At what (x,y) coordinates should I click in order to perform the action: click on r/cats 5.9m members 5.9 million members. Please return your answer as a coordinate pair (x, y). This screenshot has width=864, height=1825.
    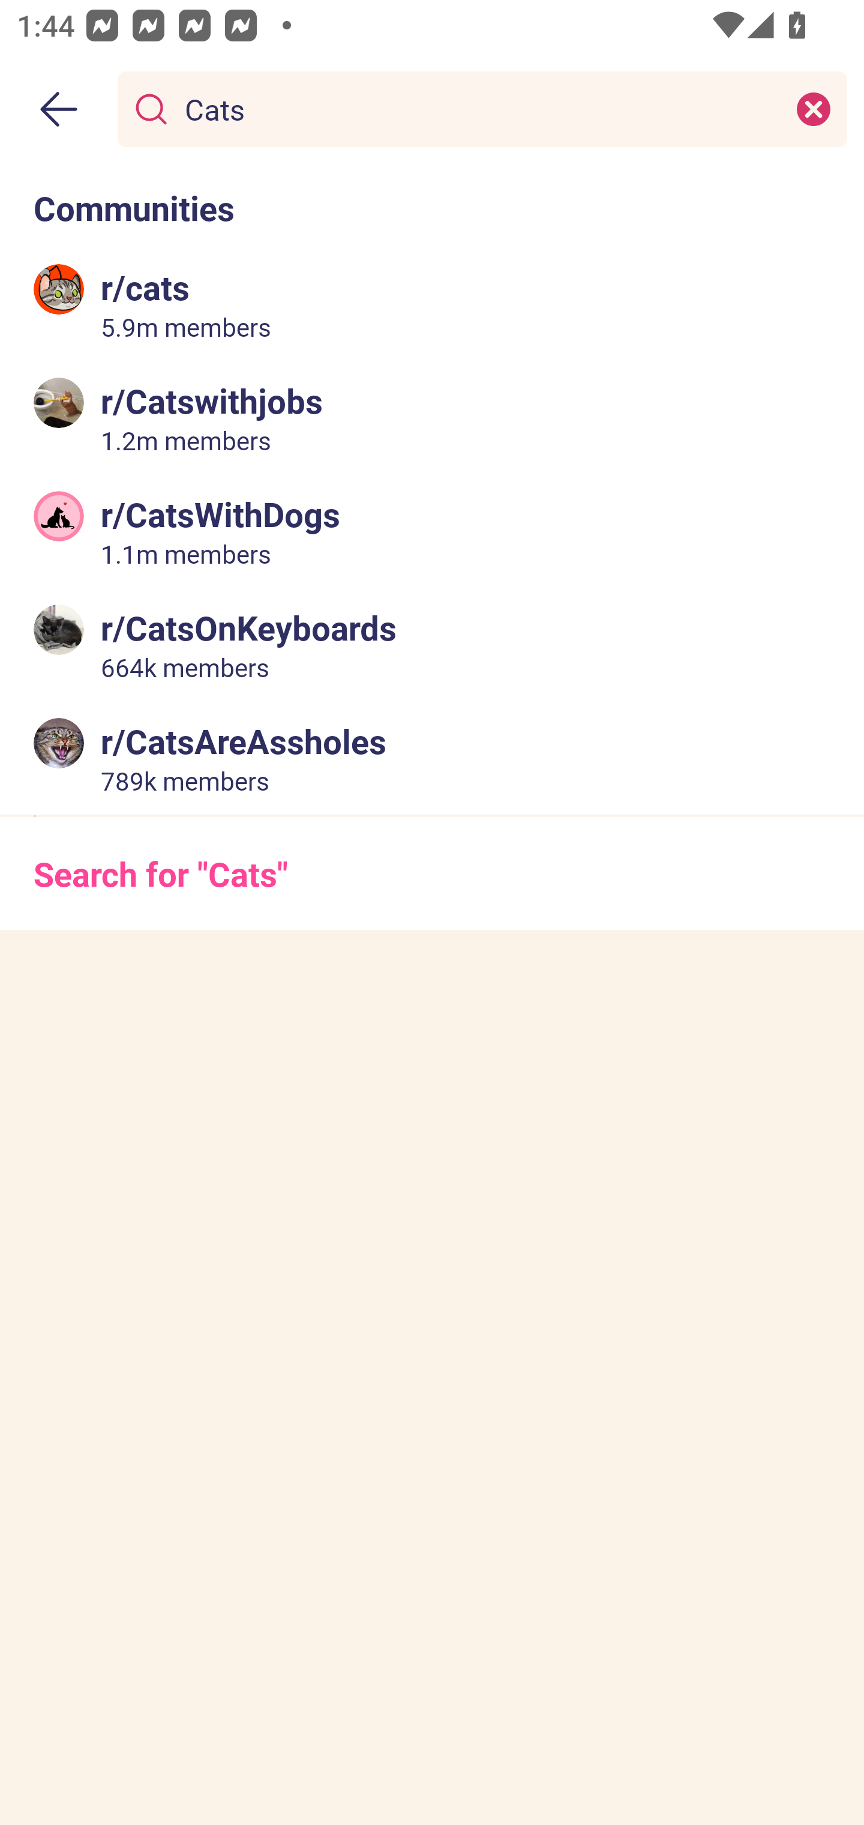
    Looking at the image, I should click on (432, 304).